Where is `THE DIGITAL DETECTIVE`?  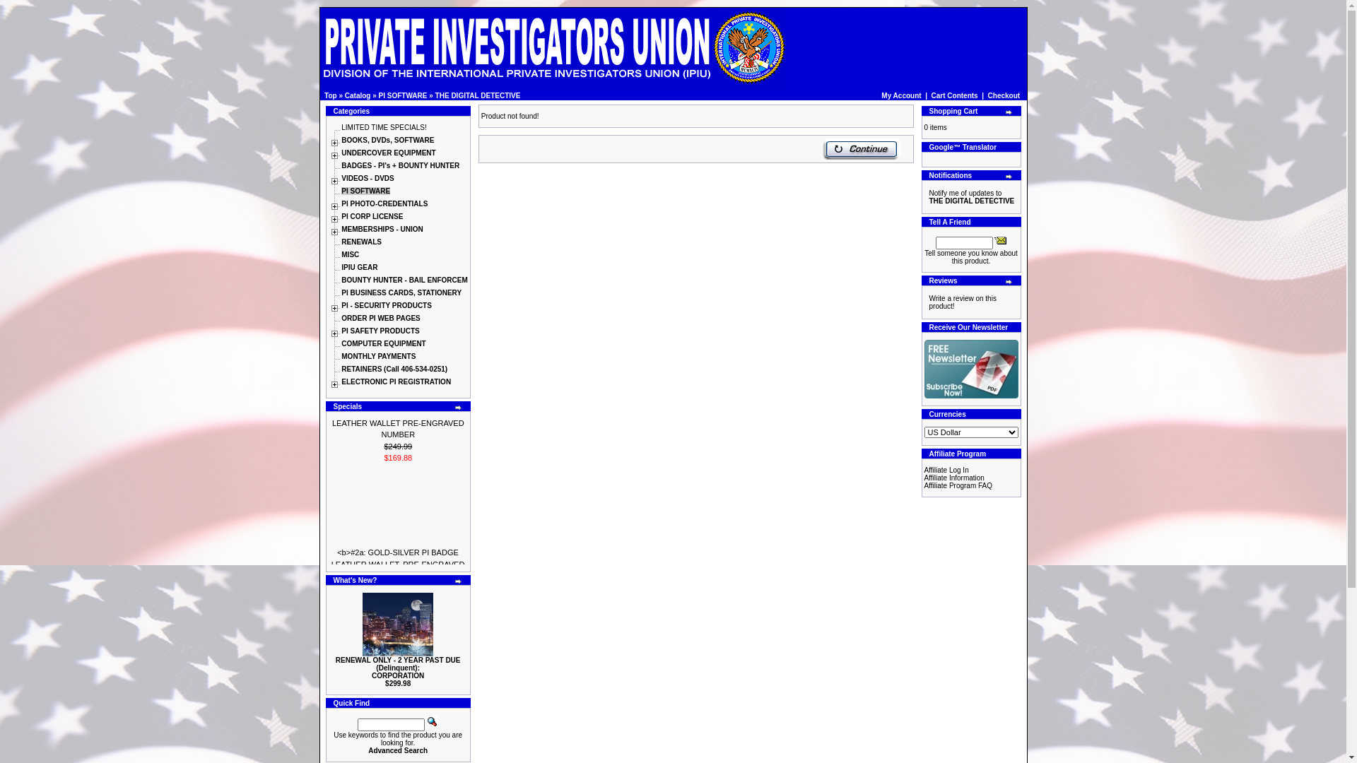 THE DIGITAL DETECTIVE is located at coordinates (478, 96).